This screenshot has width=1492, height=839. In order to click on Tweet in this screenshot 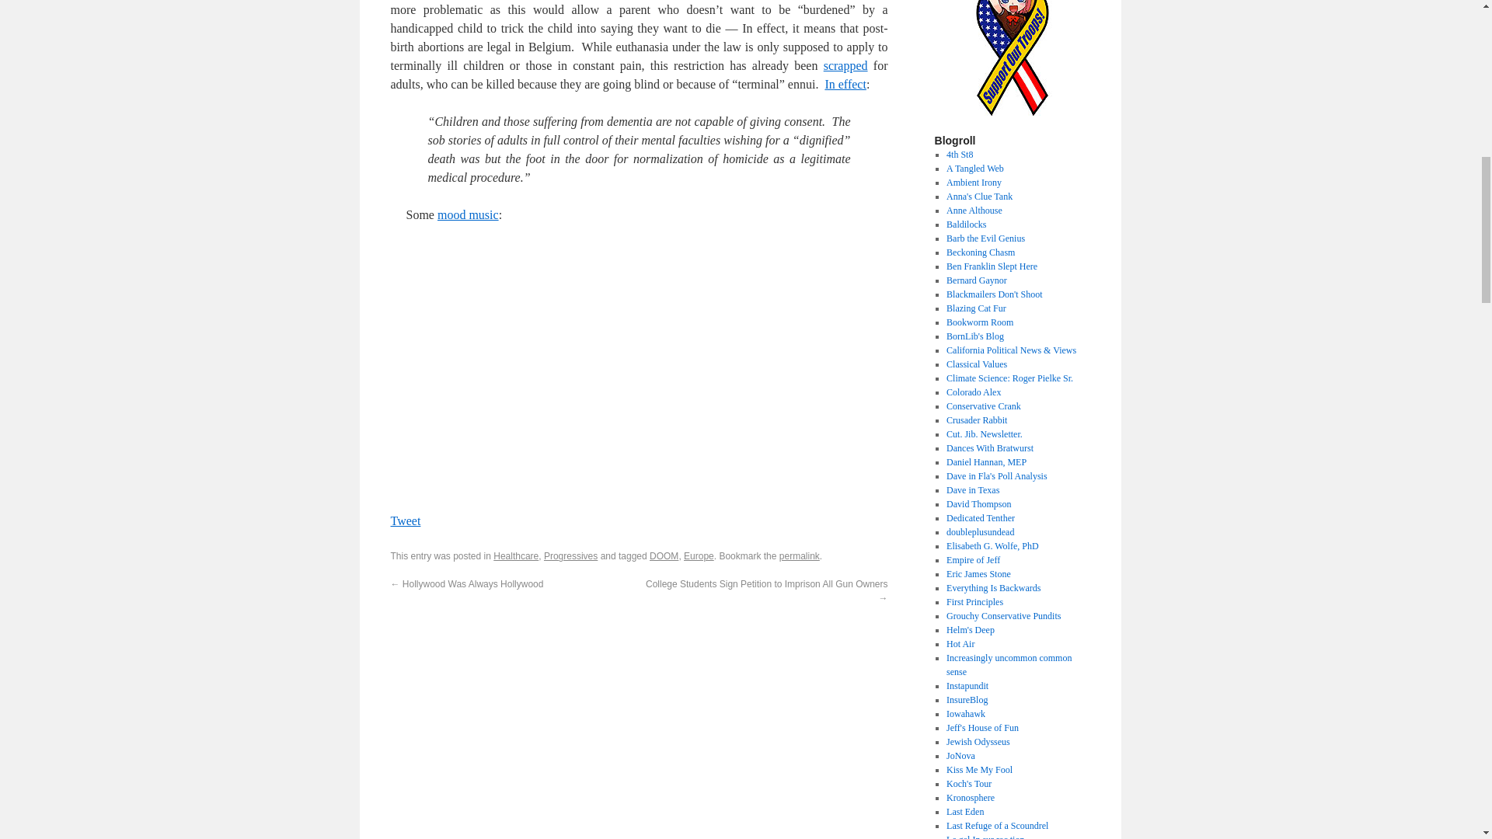, I will do `click(405, 520)`.